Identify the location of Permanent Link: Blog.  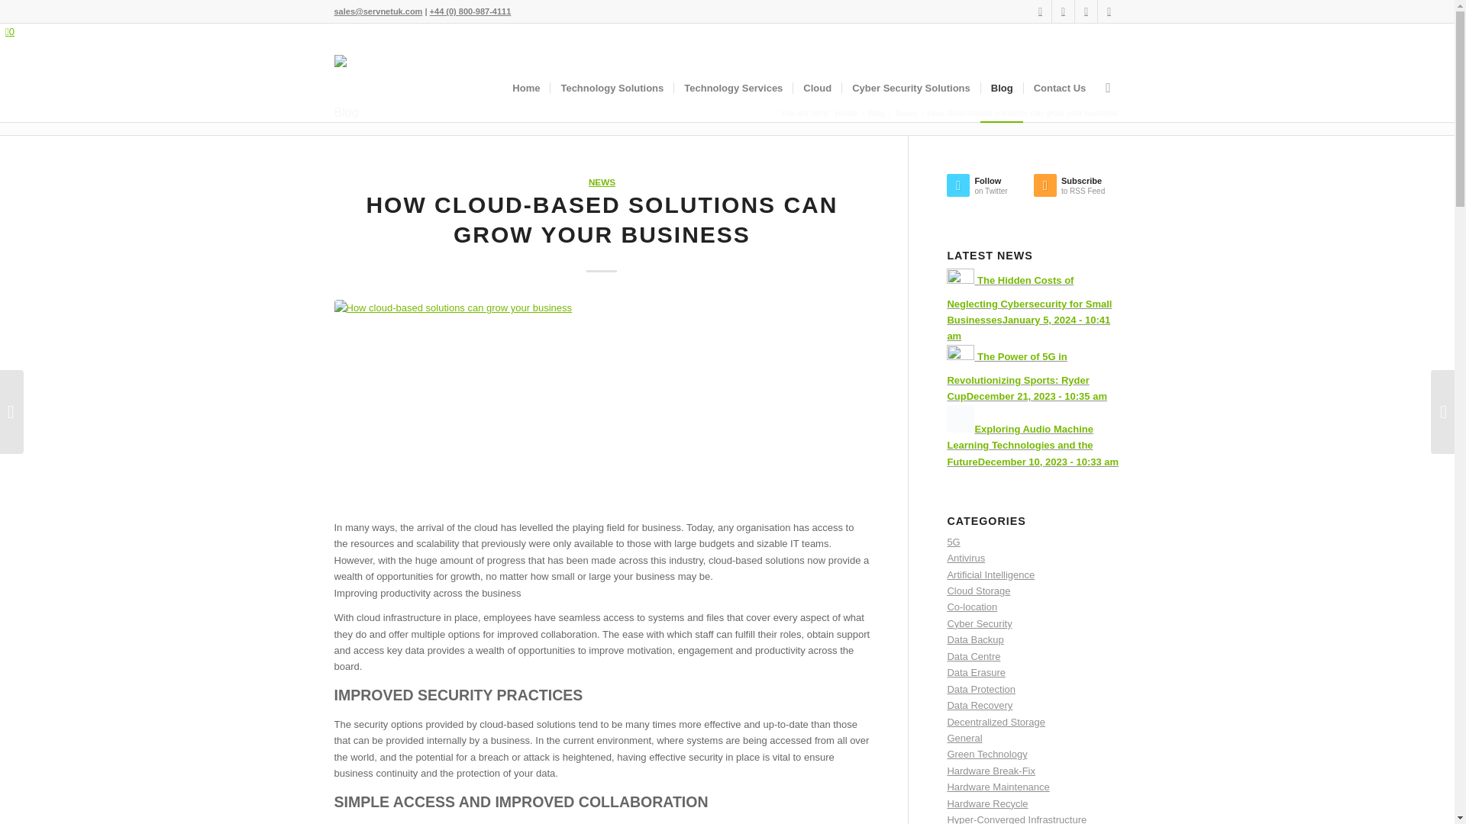
(347, 112).